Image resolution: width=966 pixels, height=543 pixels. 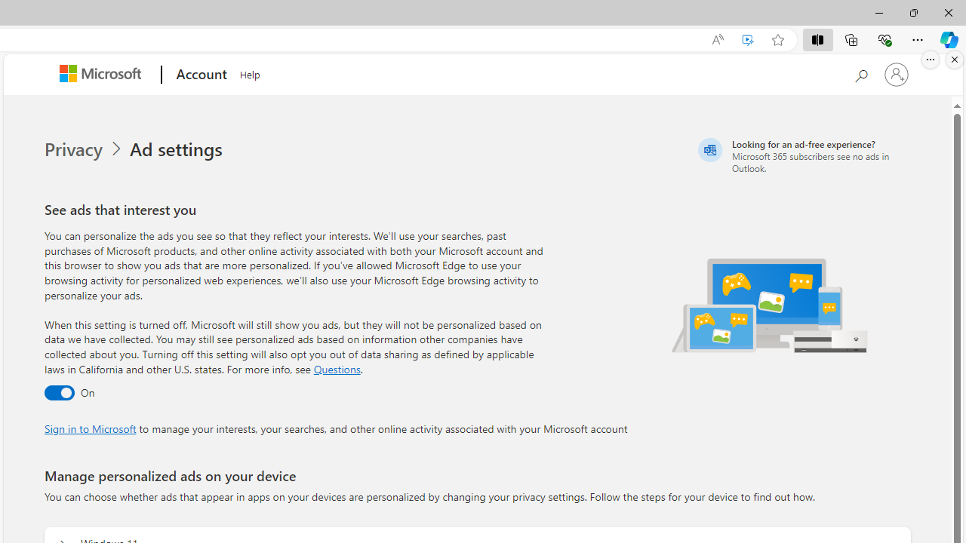 What do you see at coordinates (771, 305) in the screenshot?
I see `Illustration of multiple devices` at bounding box center [771, 305].